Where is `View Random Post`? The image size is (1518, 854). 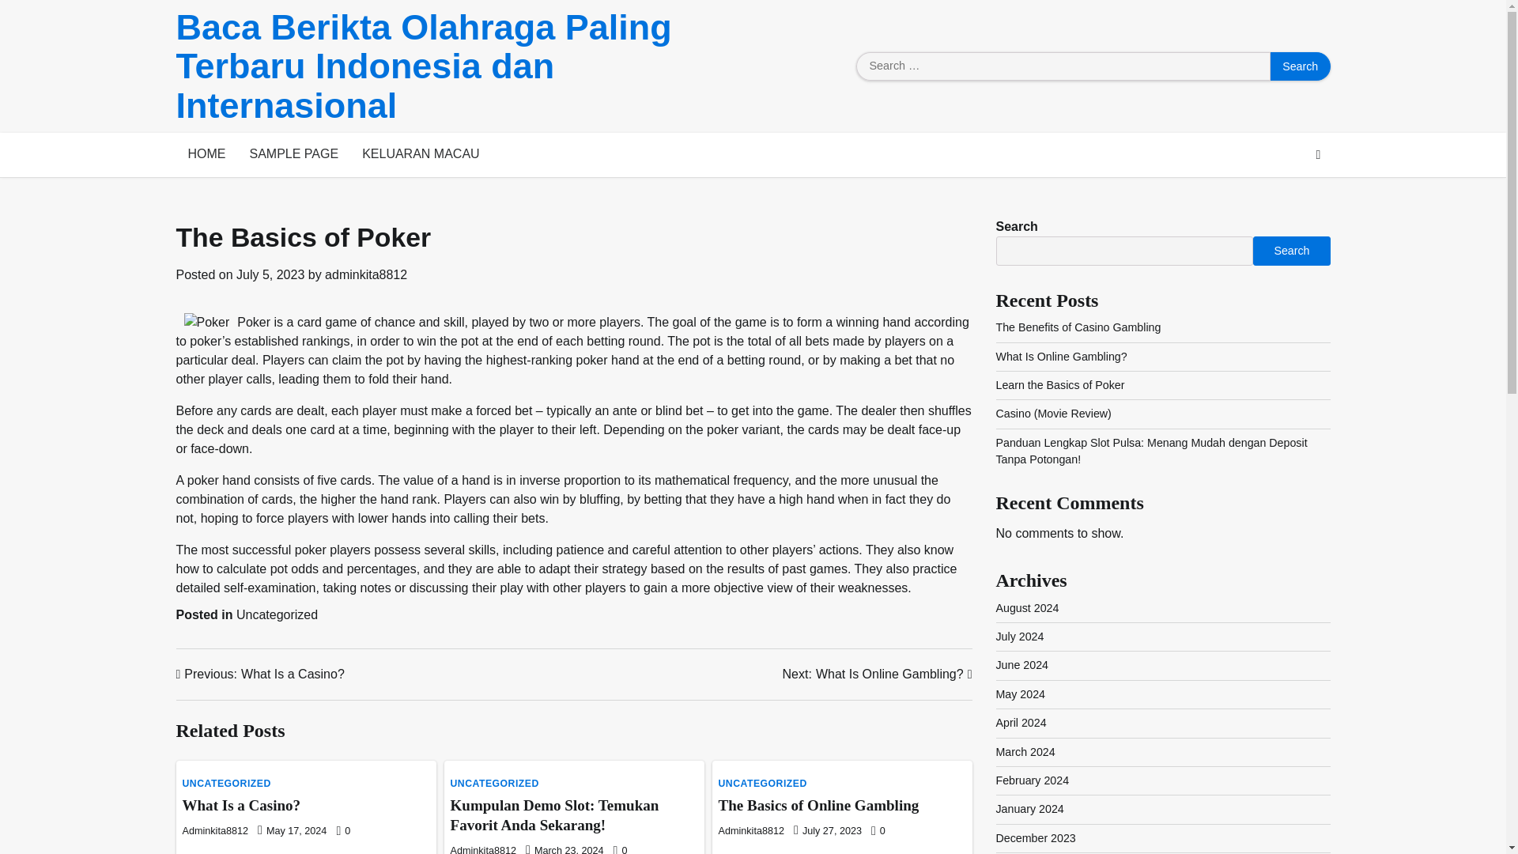 View Random Post is located at coordinates (1317, 155).